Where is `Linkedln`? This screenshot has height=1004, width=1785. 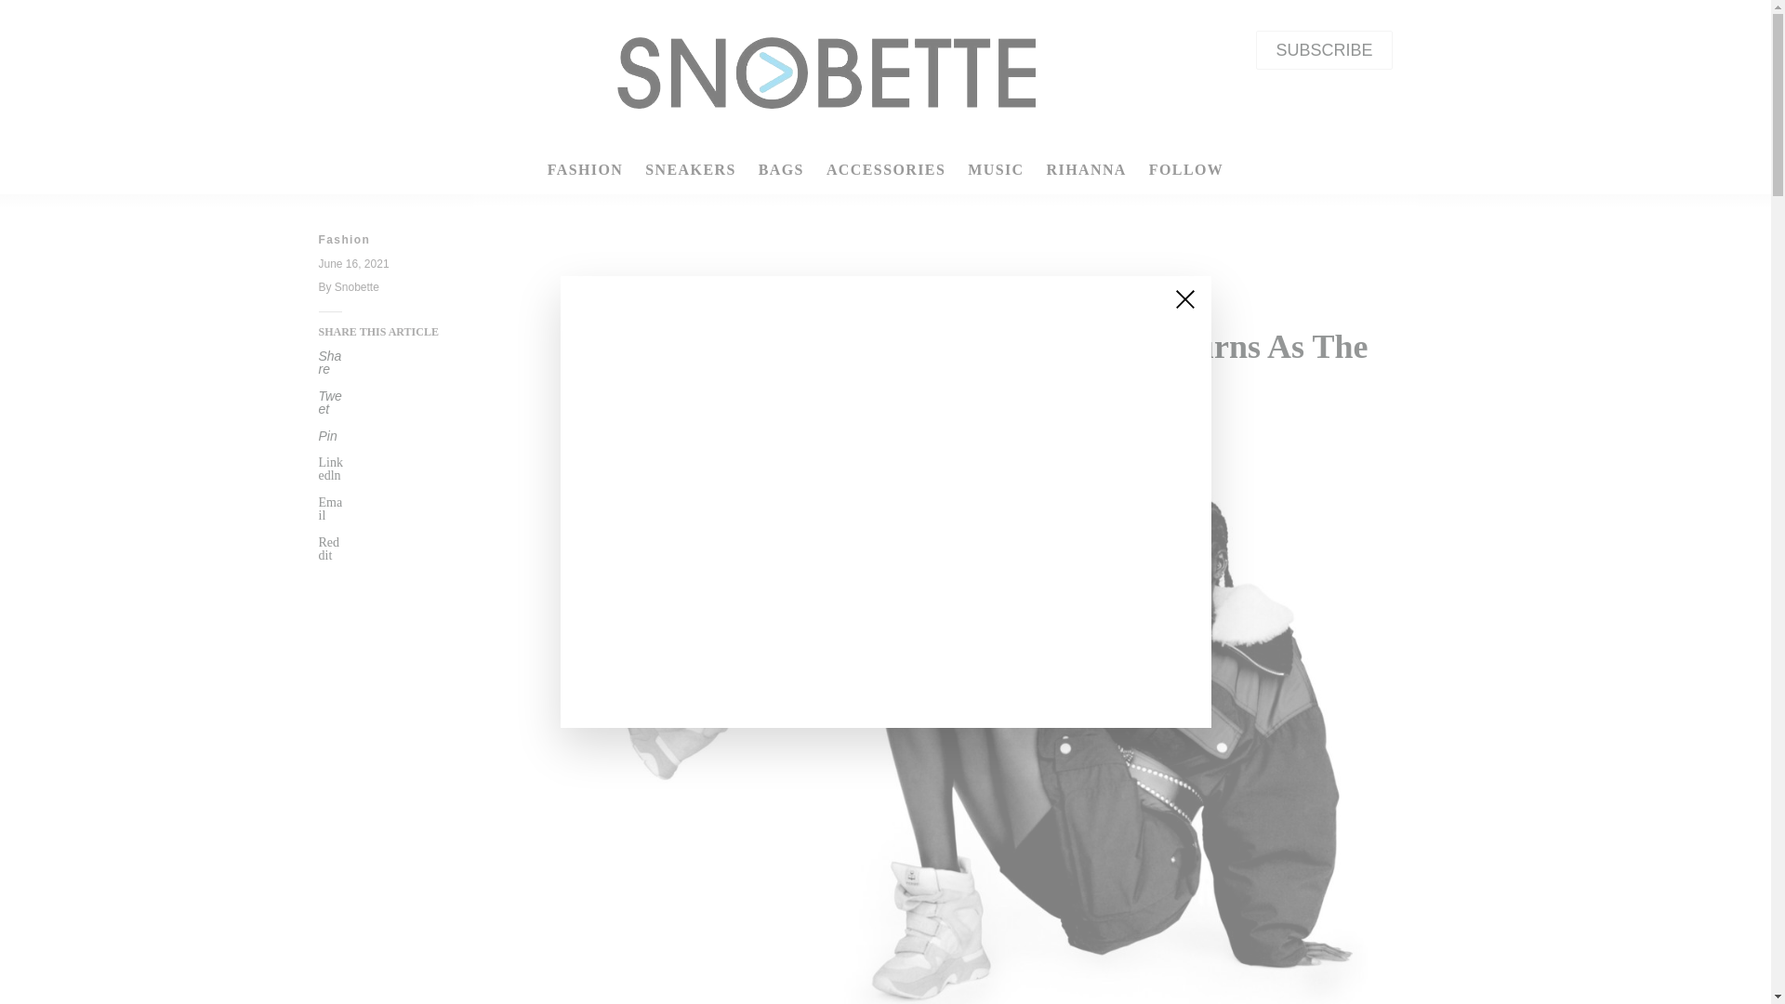
Linkedln is located at coordinates (408, 469).